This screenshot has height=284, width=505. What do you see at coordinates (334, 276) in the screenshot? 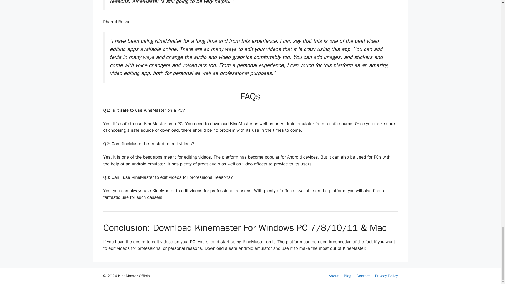
I see `About` at bounding box center [334, 276].